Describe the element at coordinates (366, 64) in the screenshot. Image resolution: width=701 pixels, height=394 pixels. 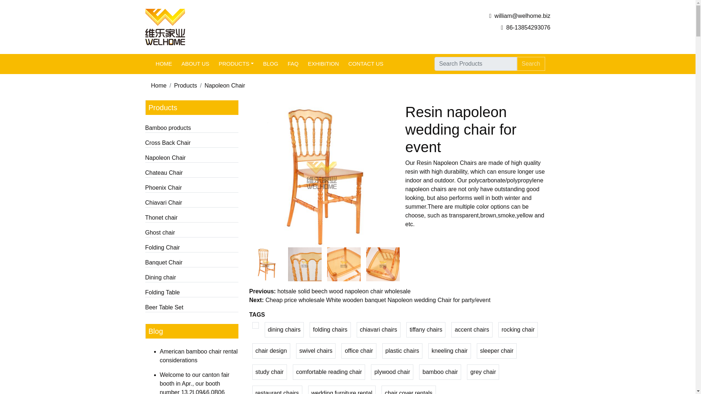
I see `CONTACT US` at that location.